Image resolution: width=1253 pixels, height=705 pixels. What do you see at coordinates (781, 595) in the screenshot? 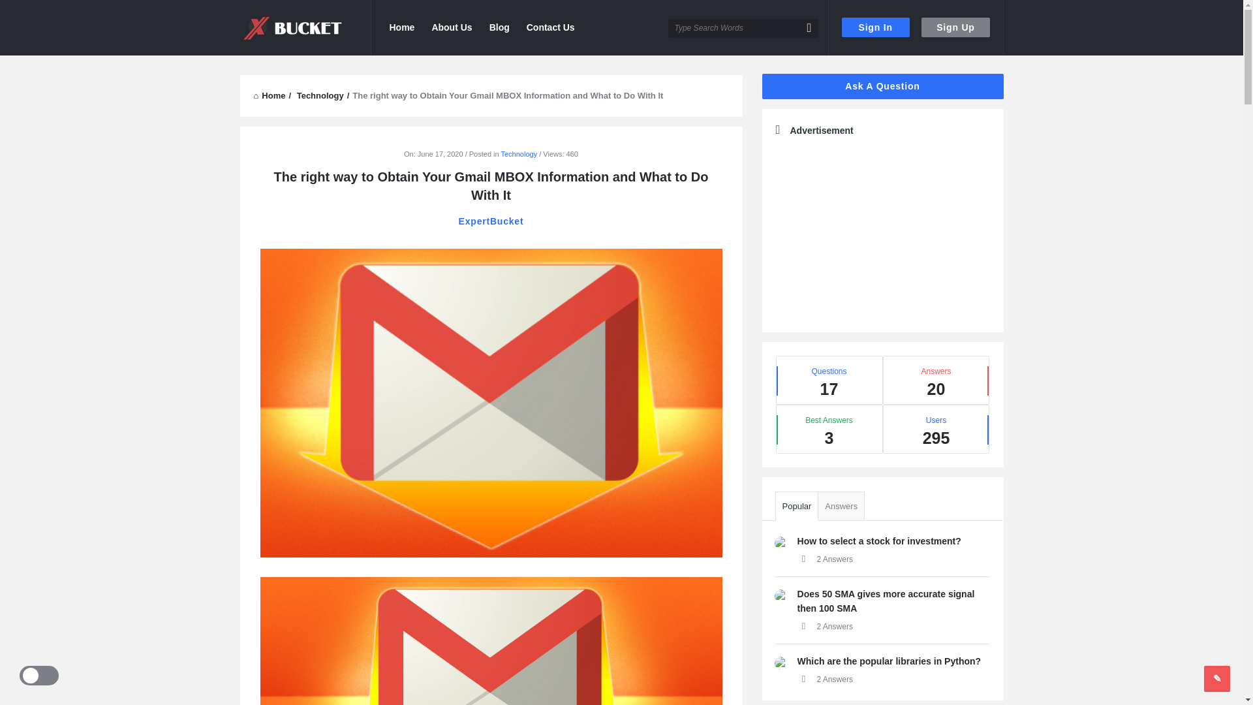
I see `haribabu` at bounding box center [781, 595].